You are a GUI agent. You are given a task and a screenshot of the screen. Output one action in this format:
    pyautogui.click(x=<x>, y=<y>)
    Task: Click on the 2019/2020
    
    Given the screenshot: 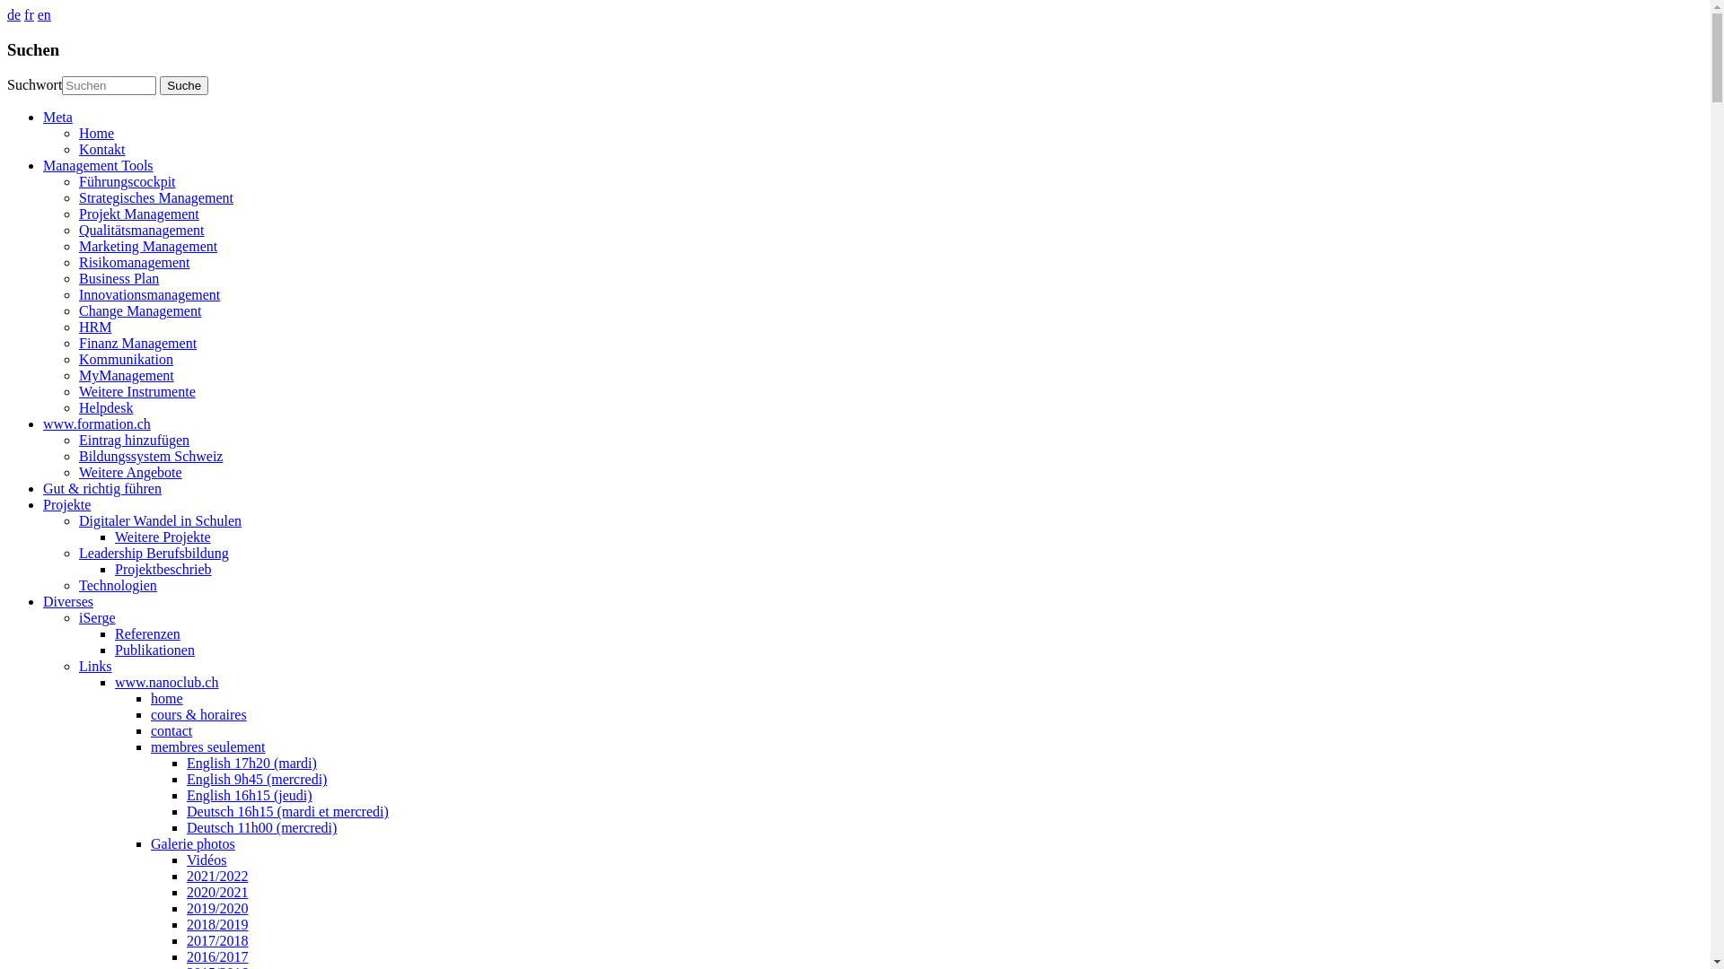 What is the action you would take?
    pyautogui.click(x=217, y=908)
    